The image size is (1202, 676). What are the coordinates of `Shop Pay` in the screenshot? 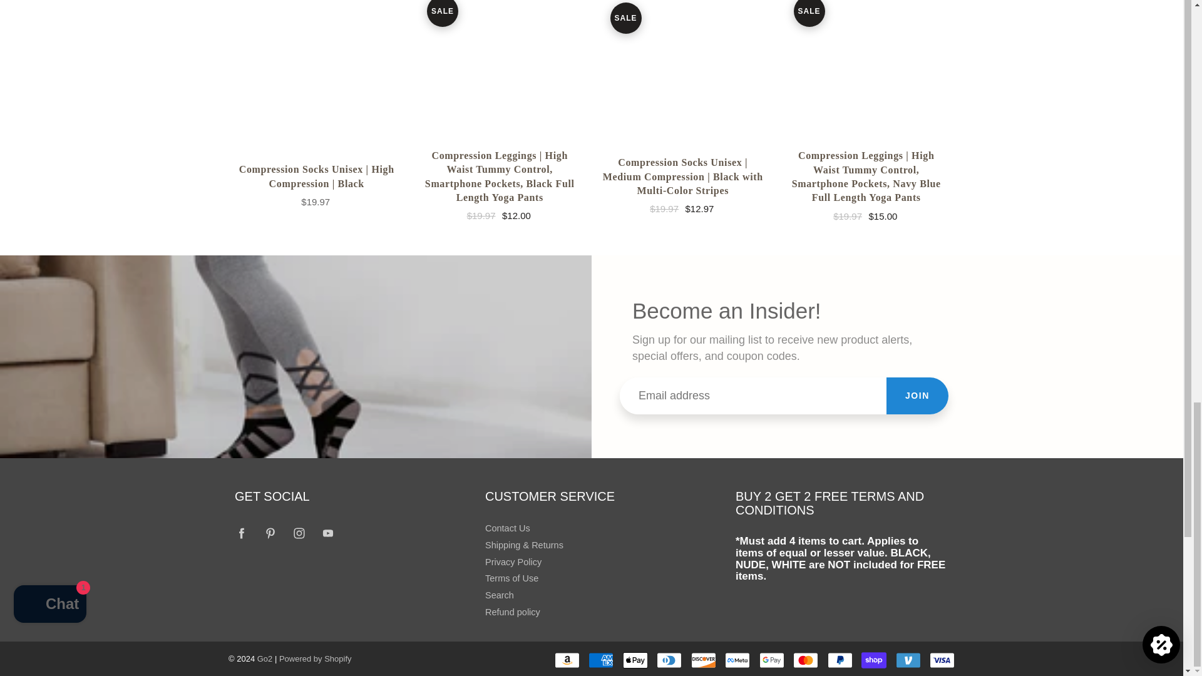 It's located at (874, 660).